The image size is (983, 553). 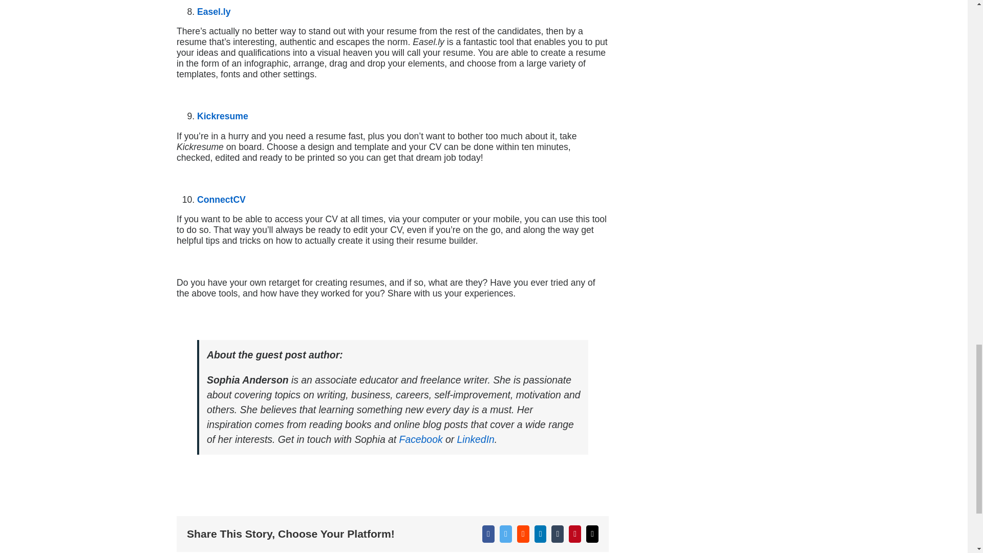 I want to click on Easel.ly, so click(x=214, y=11).